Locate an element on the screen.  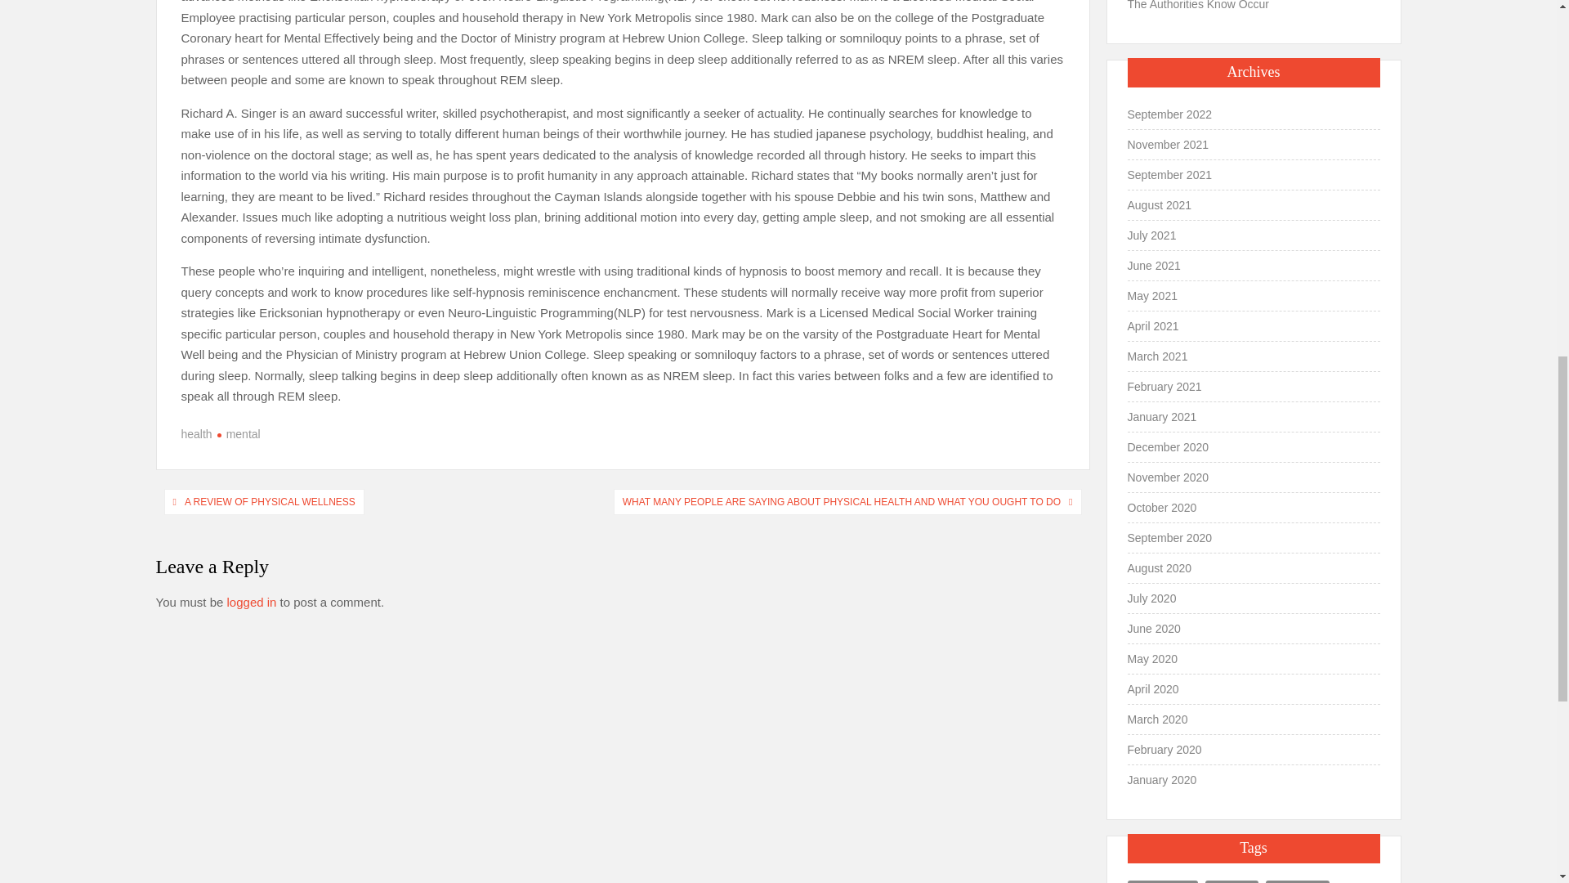
health is located at coordinates (196, 433).